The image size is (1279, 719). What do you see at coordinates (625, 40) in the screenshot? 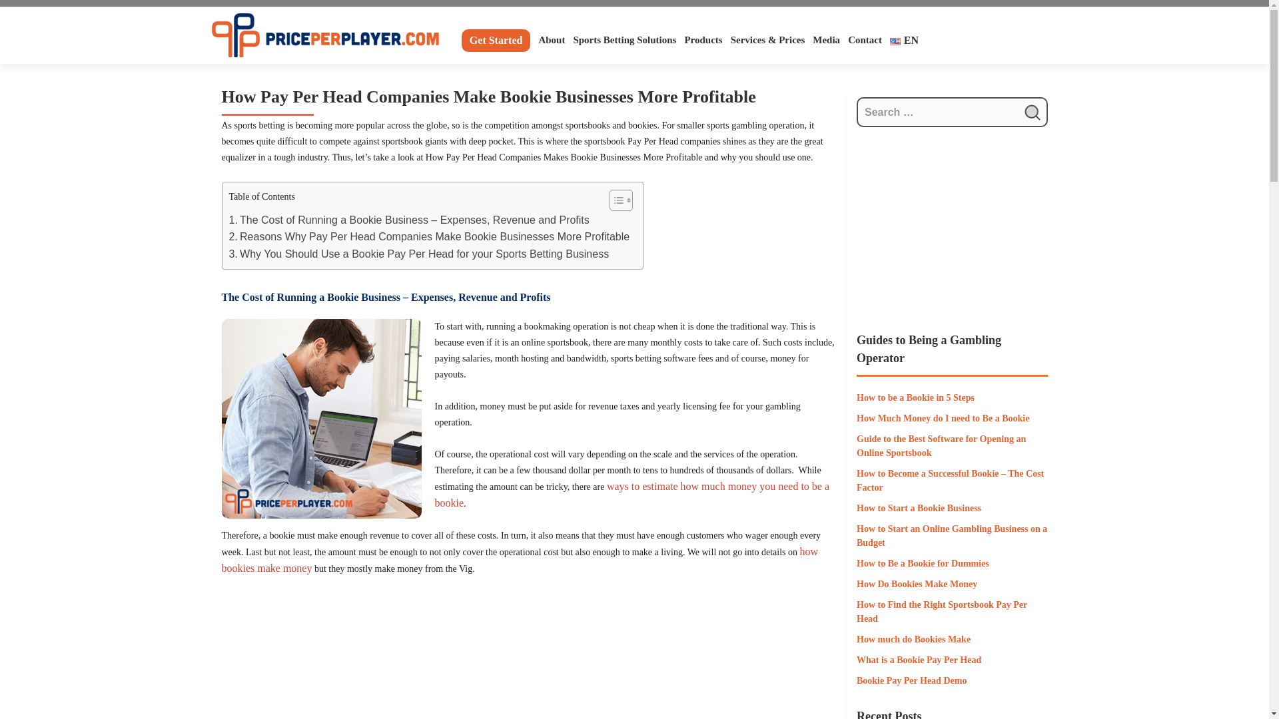
I see `Sports Betting Solutions` at bounding box center [625, 40].